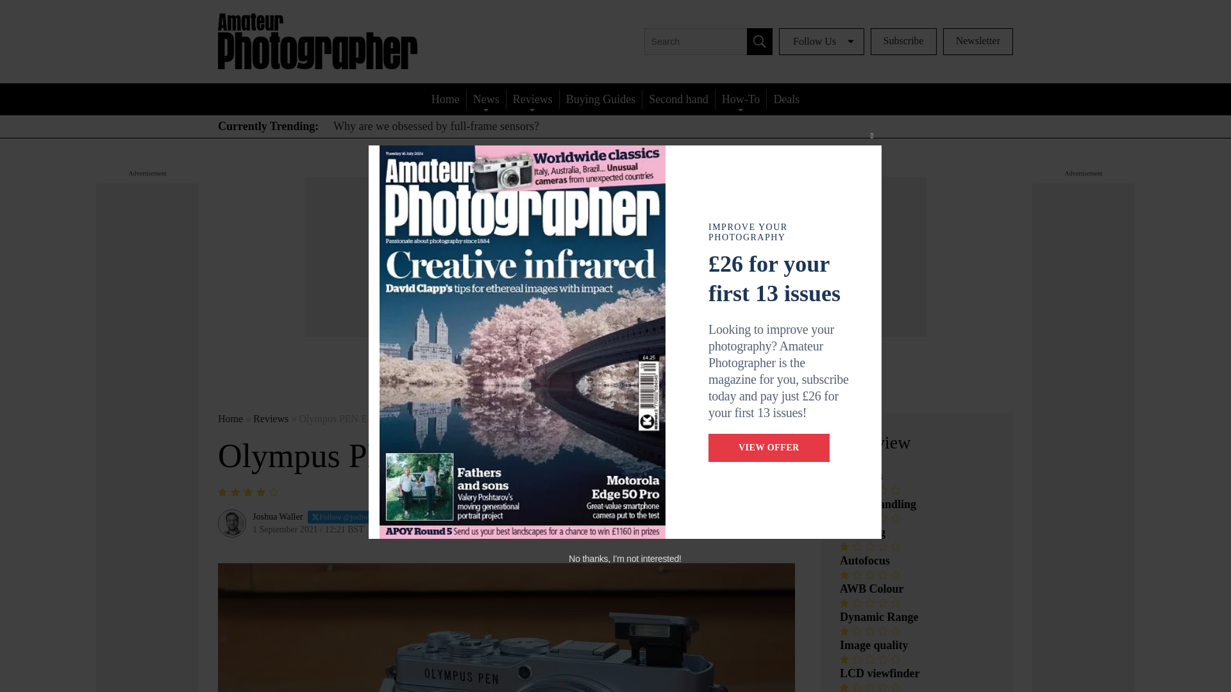  I want to click on Follow Us, so click(821, 42).